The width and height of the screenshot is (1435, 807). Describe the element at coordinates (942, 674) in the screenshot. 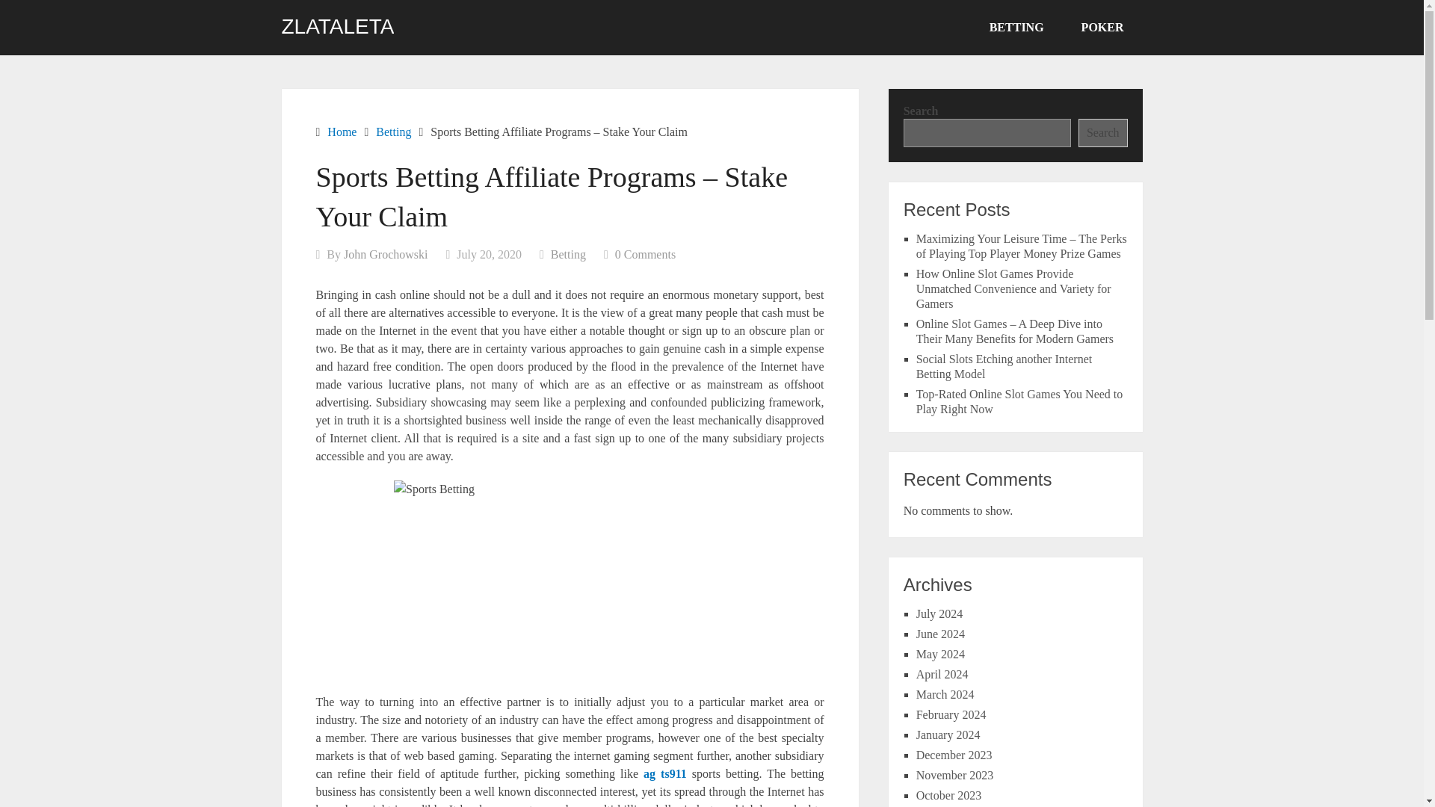

I see `April 2024` at that location.